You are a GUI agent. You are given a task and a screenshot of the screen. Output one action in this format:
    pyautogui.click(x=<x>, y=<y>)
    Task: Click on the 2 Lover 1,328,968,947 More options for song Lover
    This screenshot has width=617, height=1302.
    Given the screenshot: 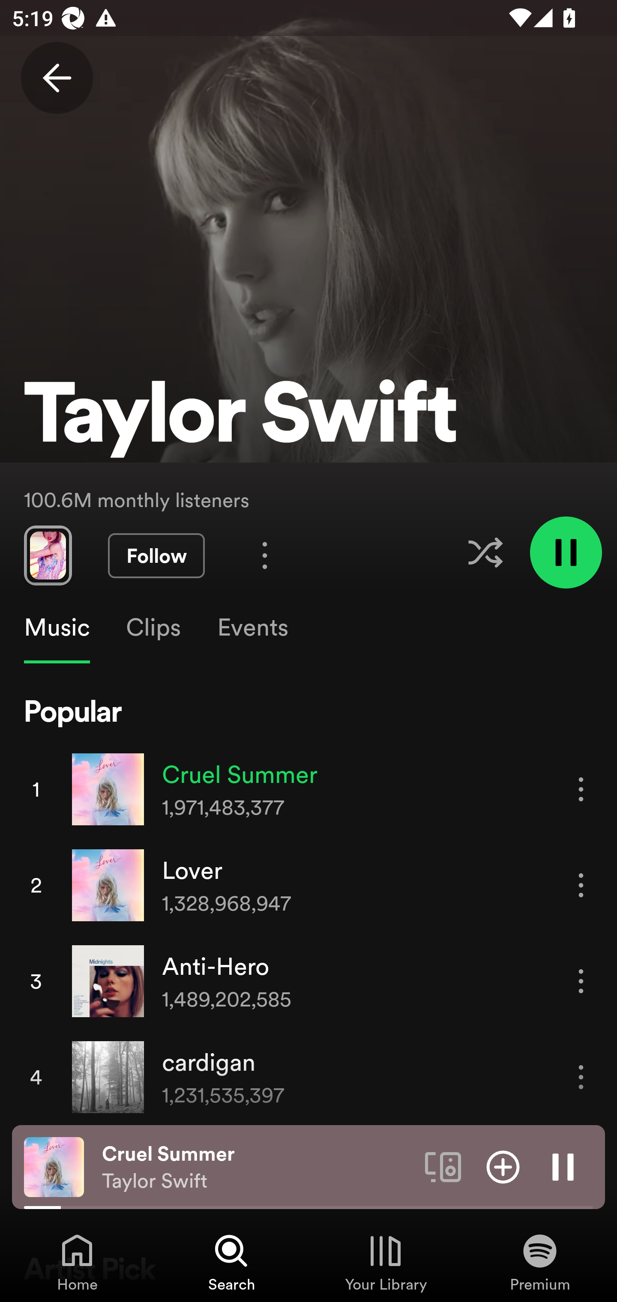 What is the action you would take?
    pyautogui.click(x=308, y=885)
    